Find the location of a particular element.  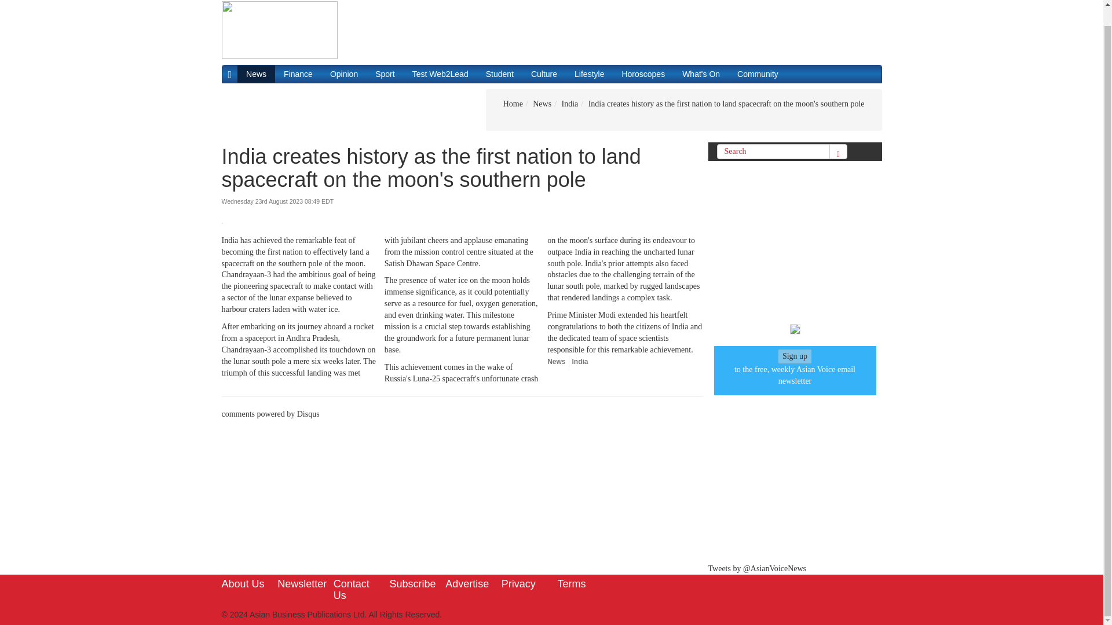

Advertise is located at coordinates (467, 584).